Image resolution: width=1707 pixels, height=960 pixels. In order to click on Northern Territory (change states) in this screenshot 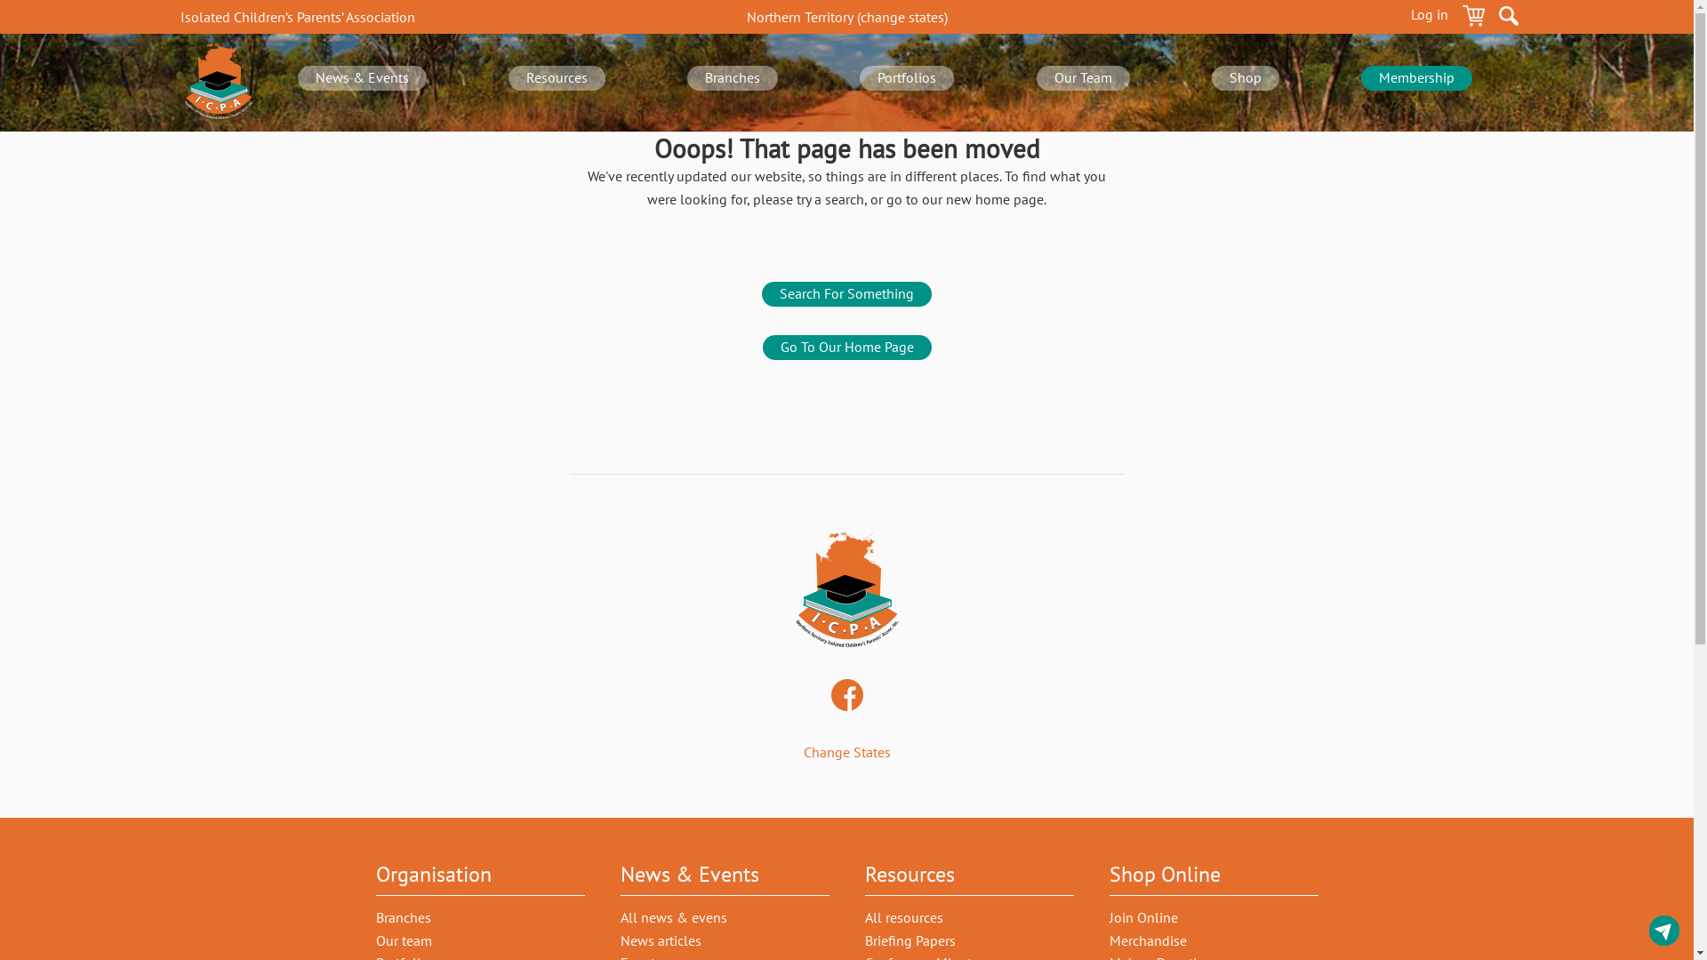, I will do `click(847, 17)`.